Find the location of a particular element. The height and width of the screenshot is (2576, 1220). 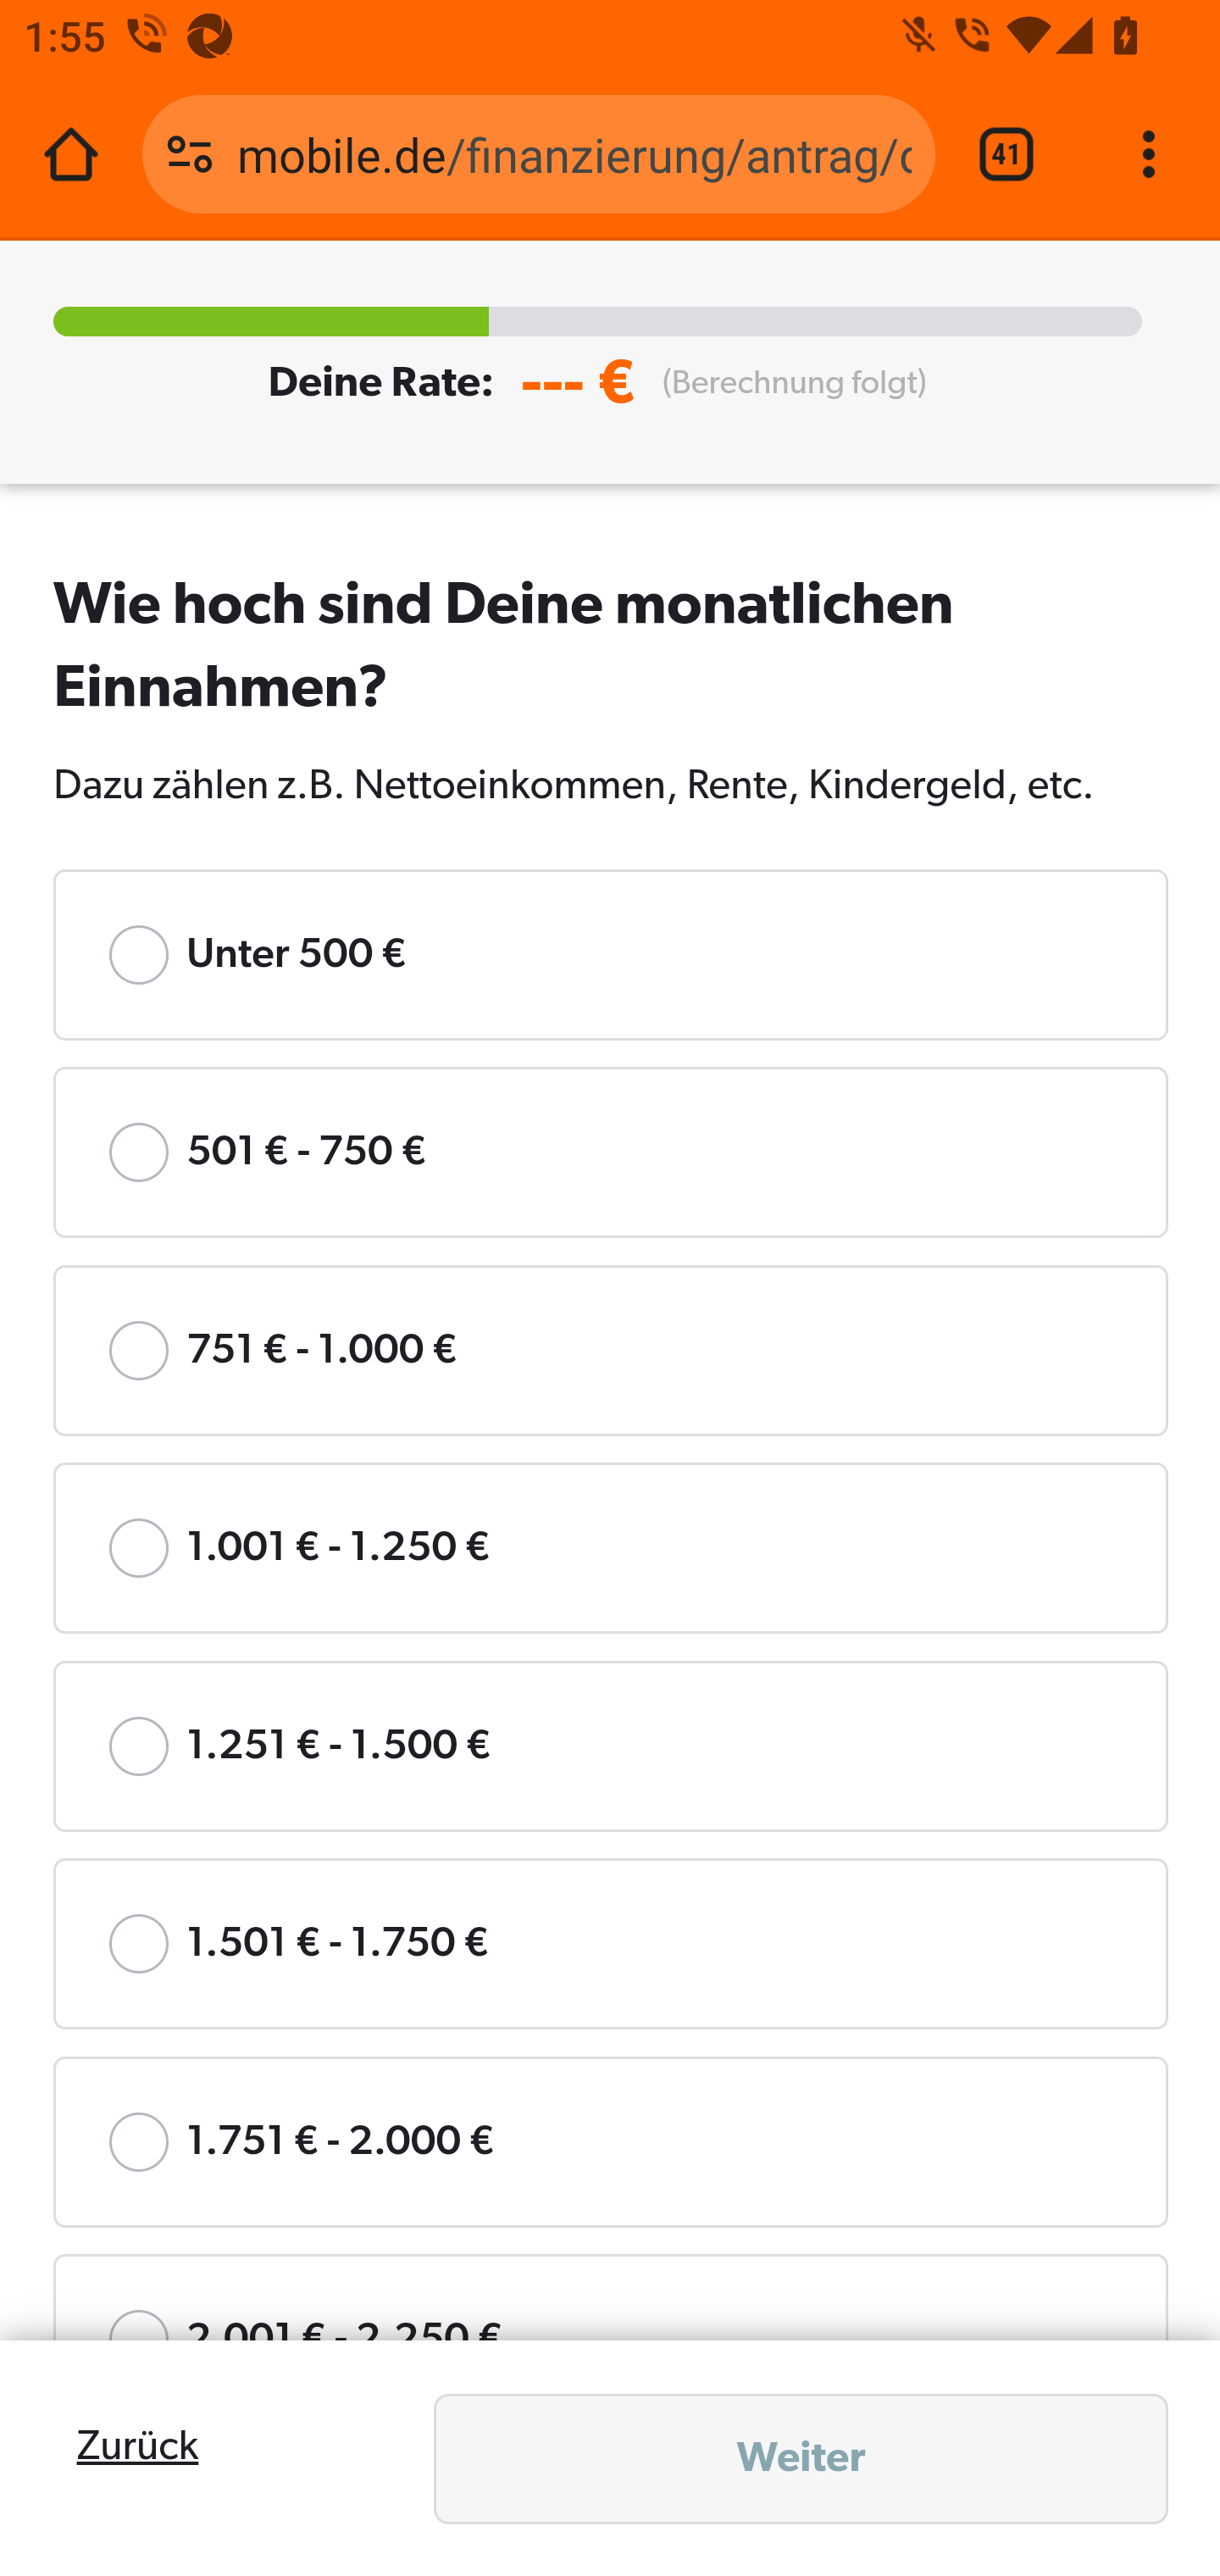

Open the home page is located at coordinates (71, 154).